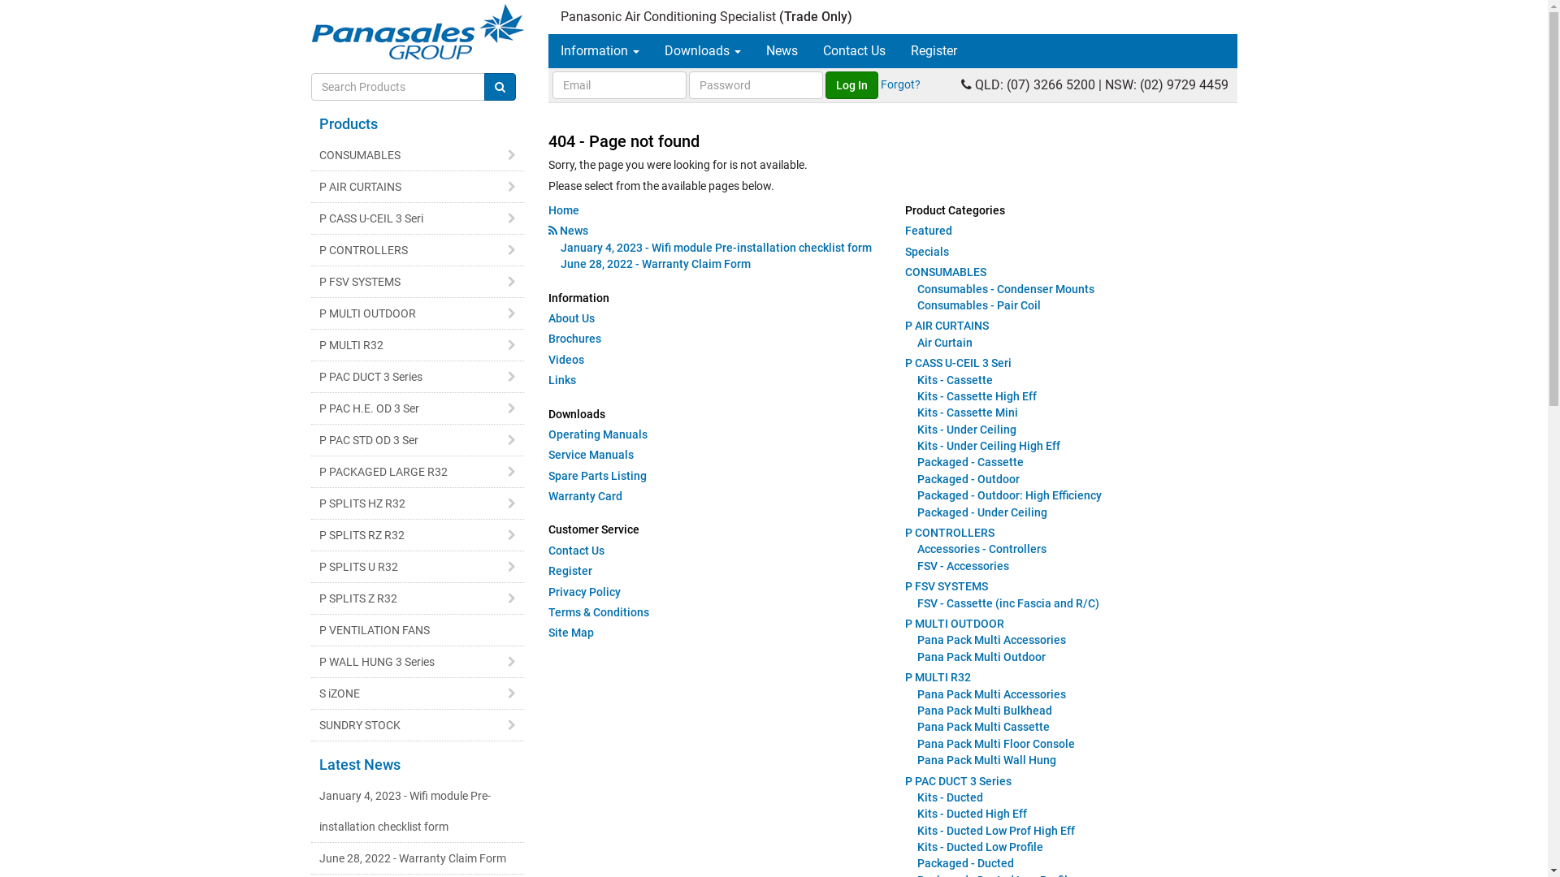  I want to click on Latest News, so click(359, 765).